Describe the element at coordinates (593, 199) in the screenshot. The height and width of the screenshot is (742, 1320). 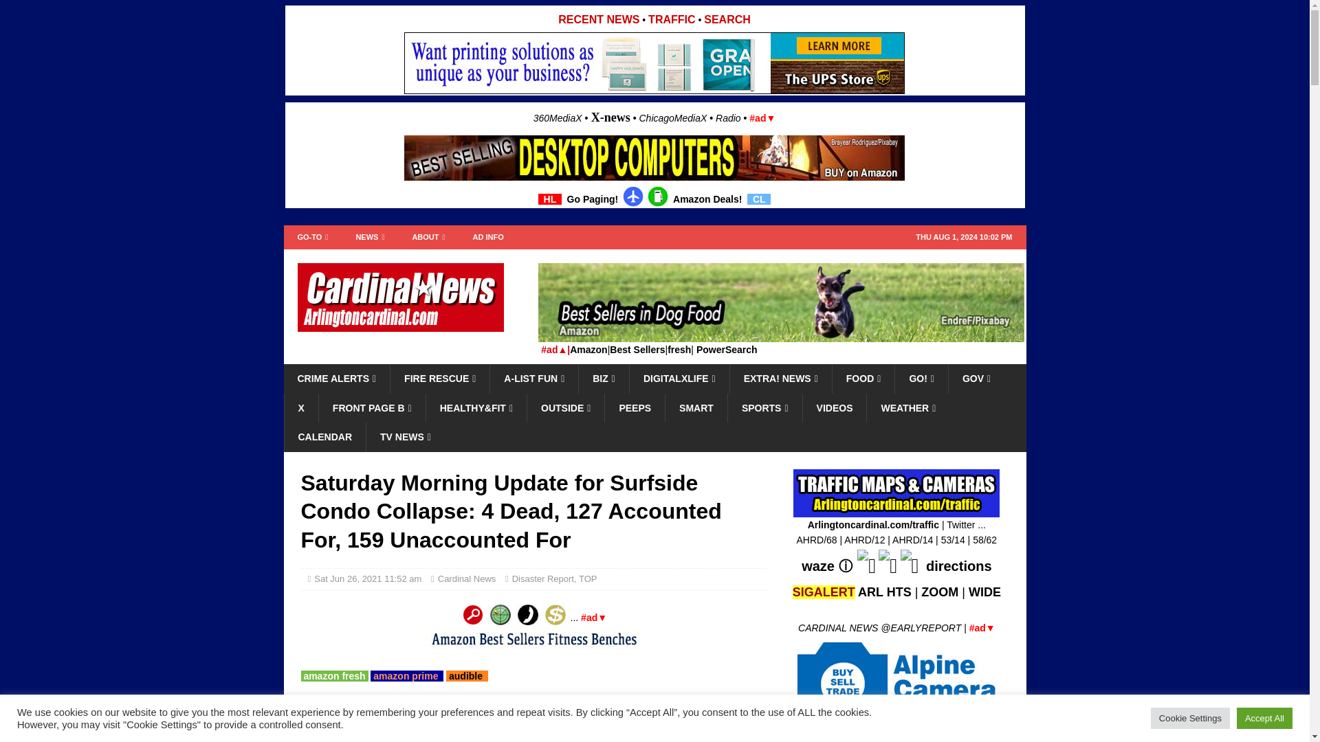
I see `Go Paging!` at that location.